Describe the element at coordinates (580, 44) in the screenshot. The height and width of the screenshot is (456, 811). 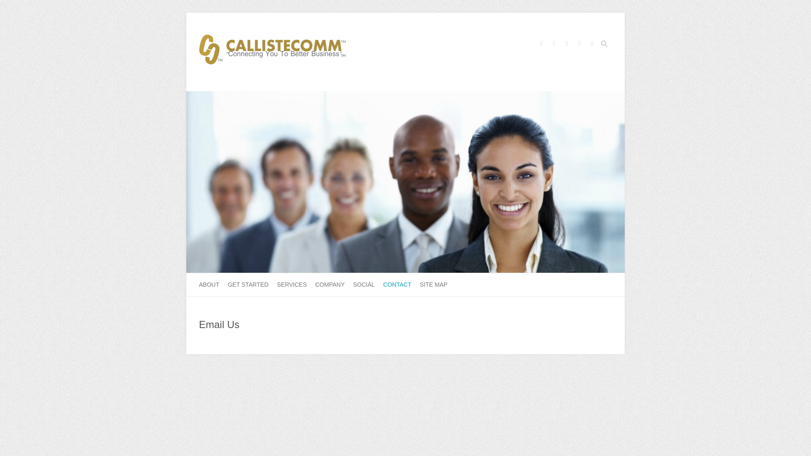
I see `Callistecomm Youtube` at that location.